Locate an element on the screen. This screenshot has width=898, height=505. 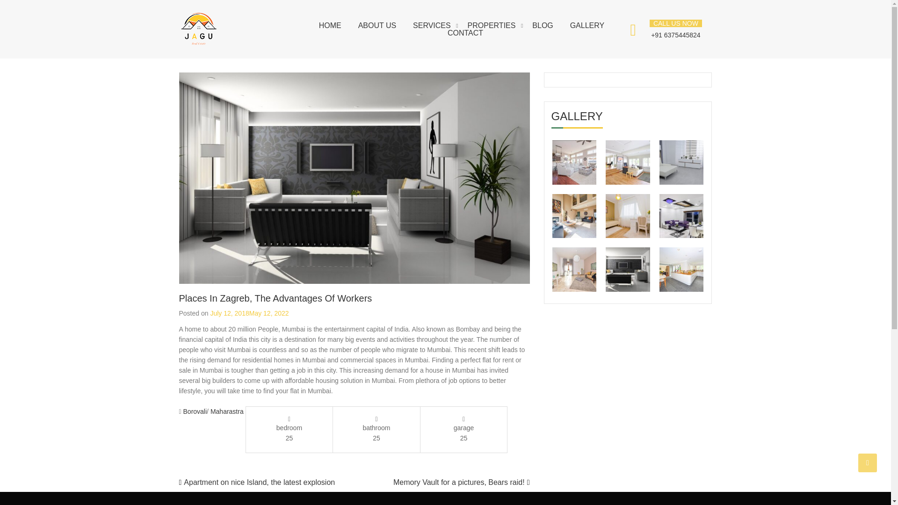
Go to Top is located at coordinates (868, 462).